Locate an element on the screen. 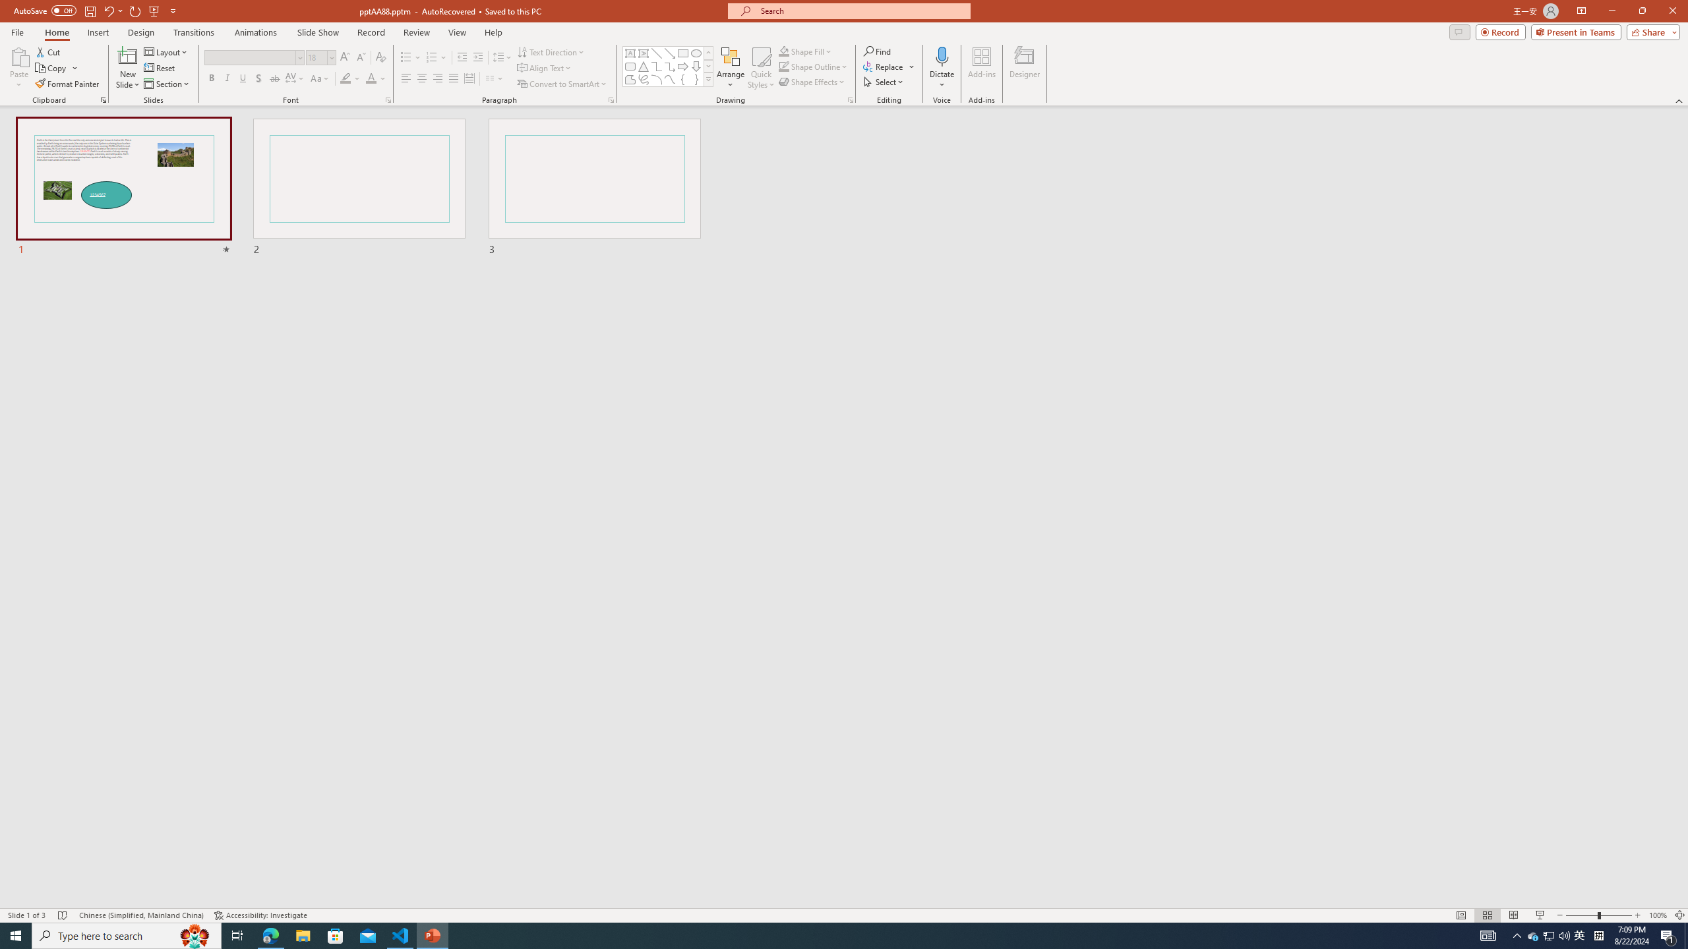 The height and width of the screenshot is (949, 1688). AutoSave is located at coordinates (45, 11).